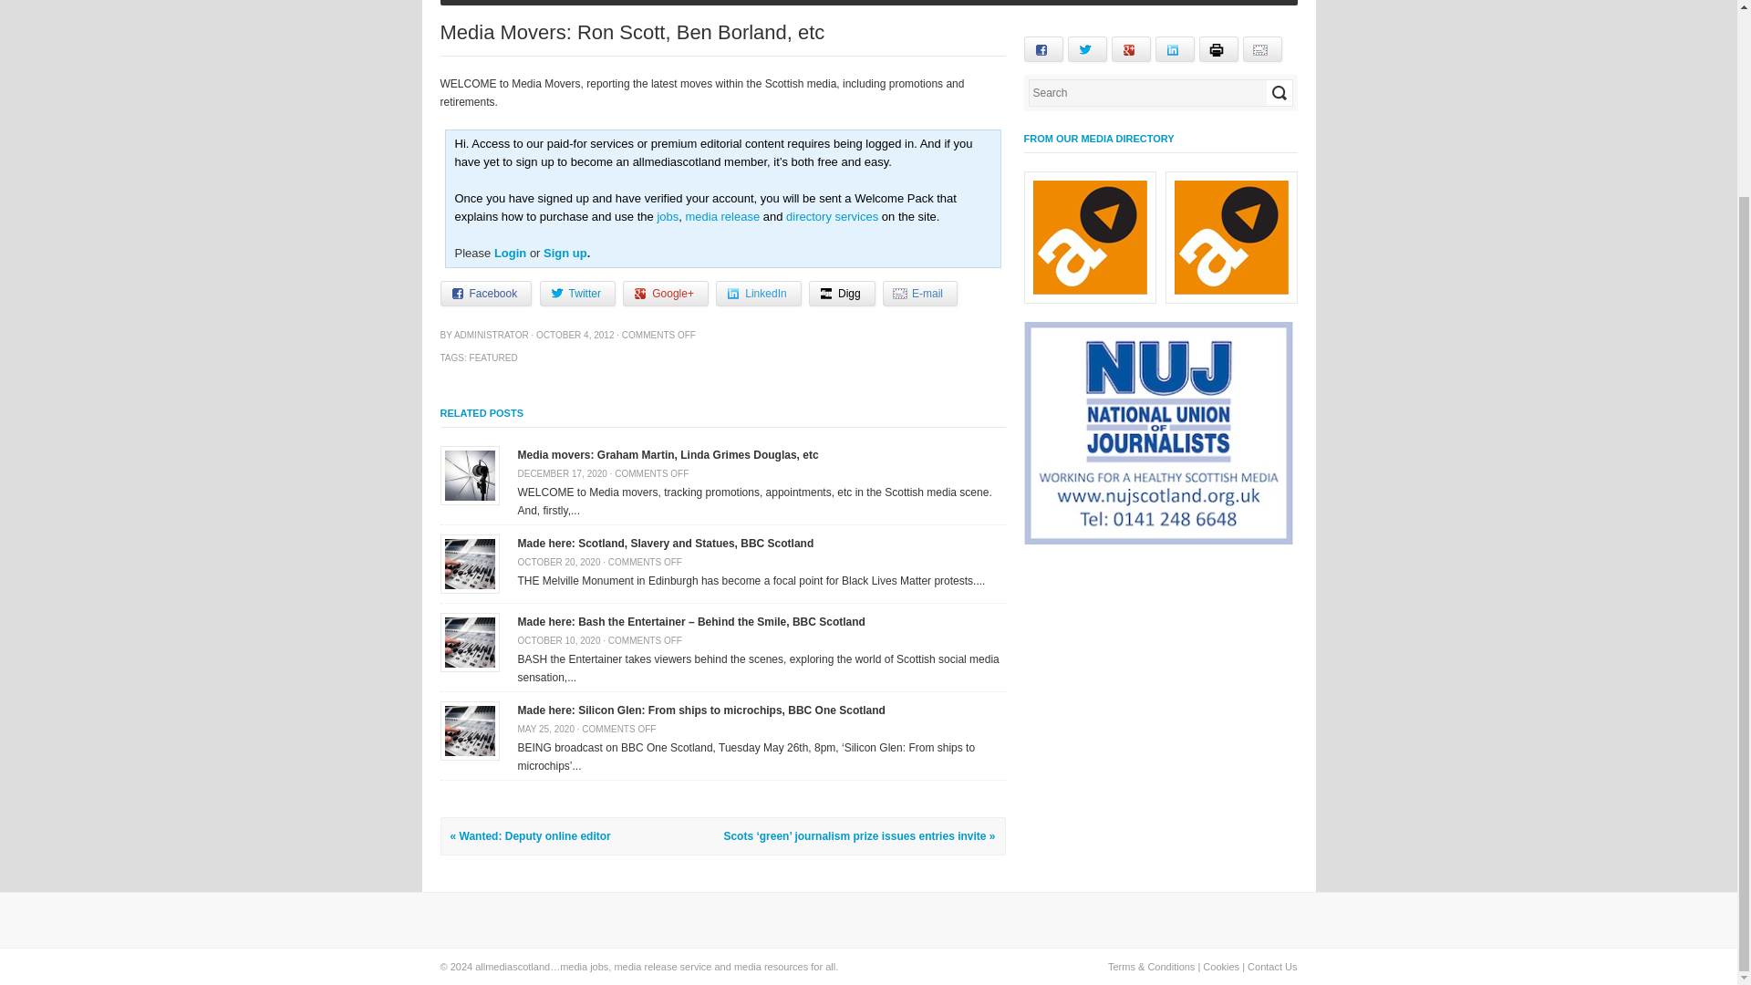 The width and height of the screenshot is (1751, 985). What do you see at coordinates (668, 217) in the screenshot?
I see `Media jobs` at bounding box center [668, 217].